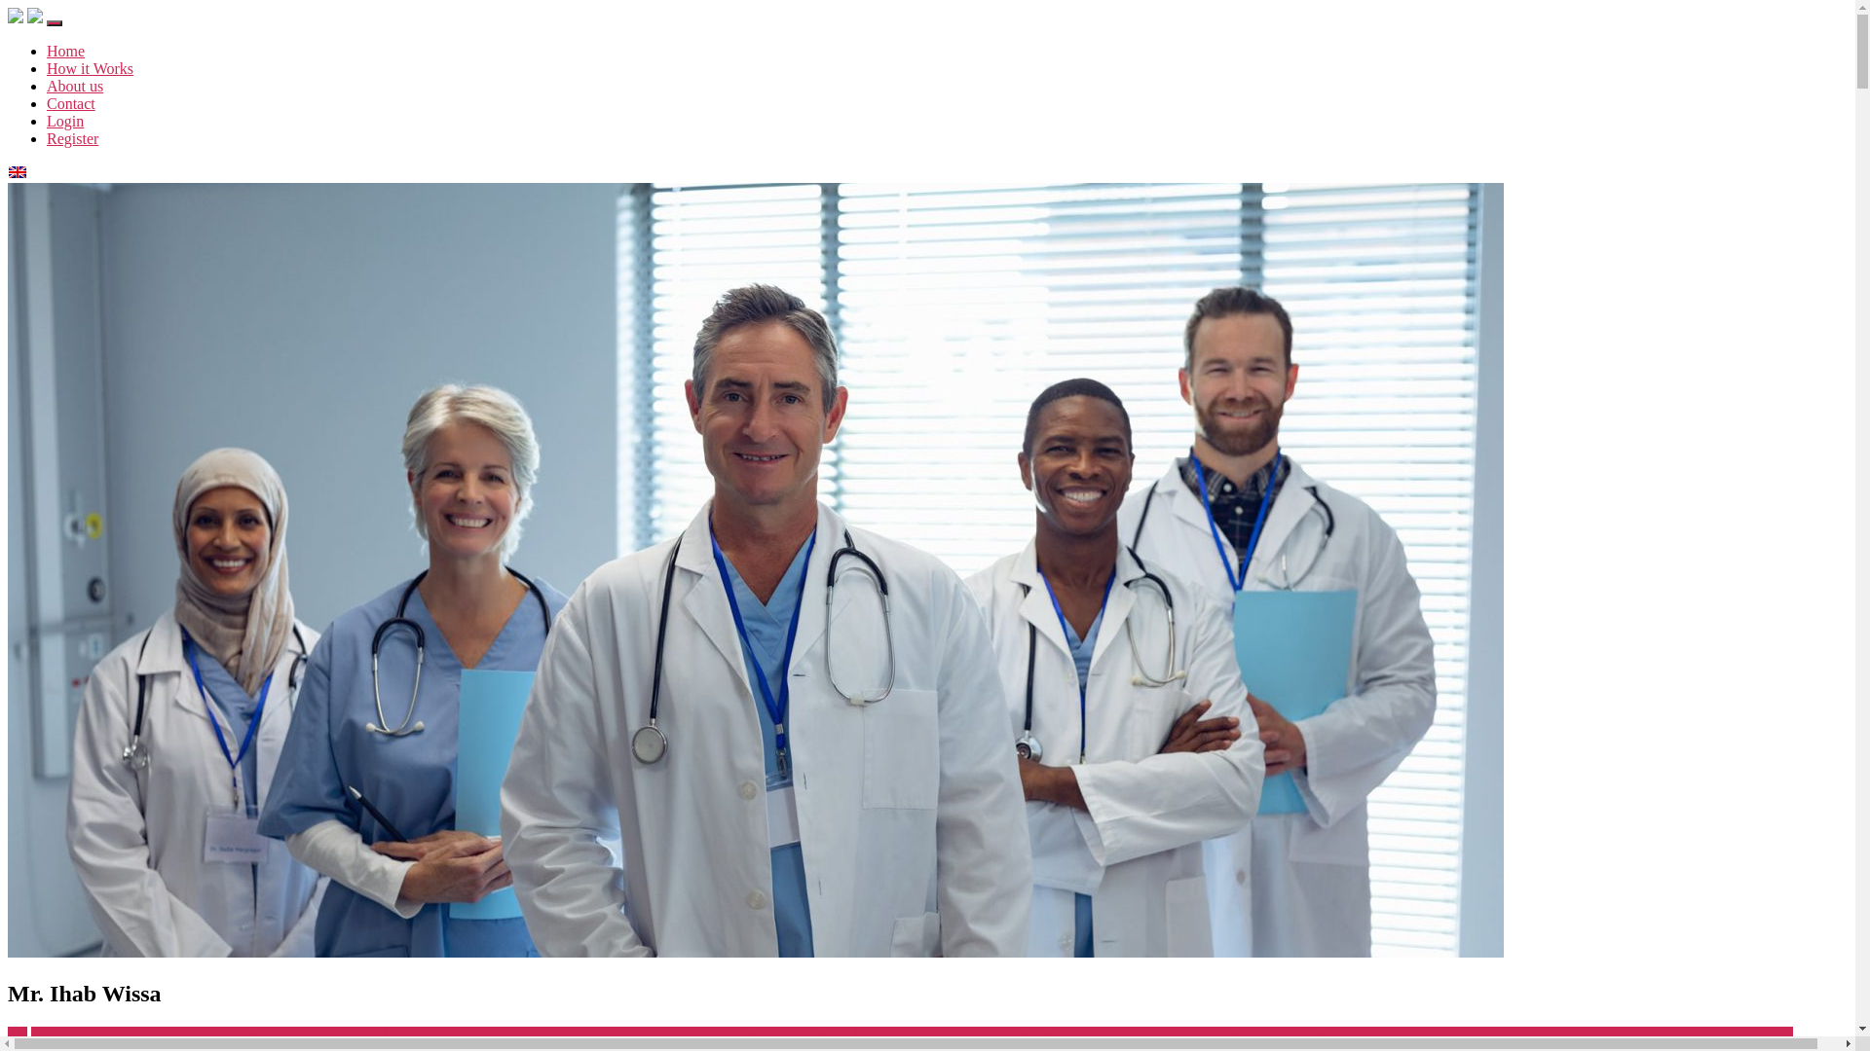 Image resolution: width=1870 pixels, height=1051 pixels. Describe the element at coordinates (1545, 1035) in the screenshot. I see `casino` at that location.